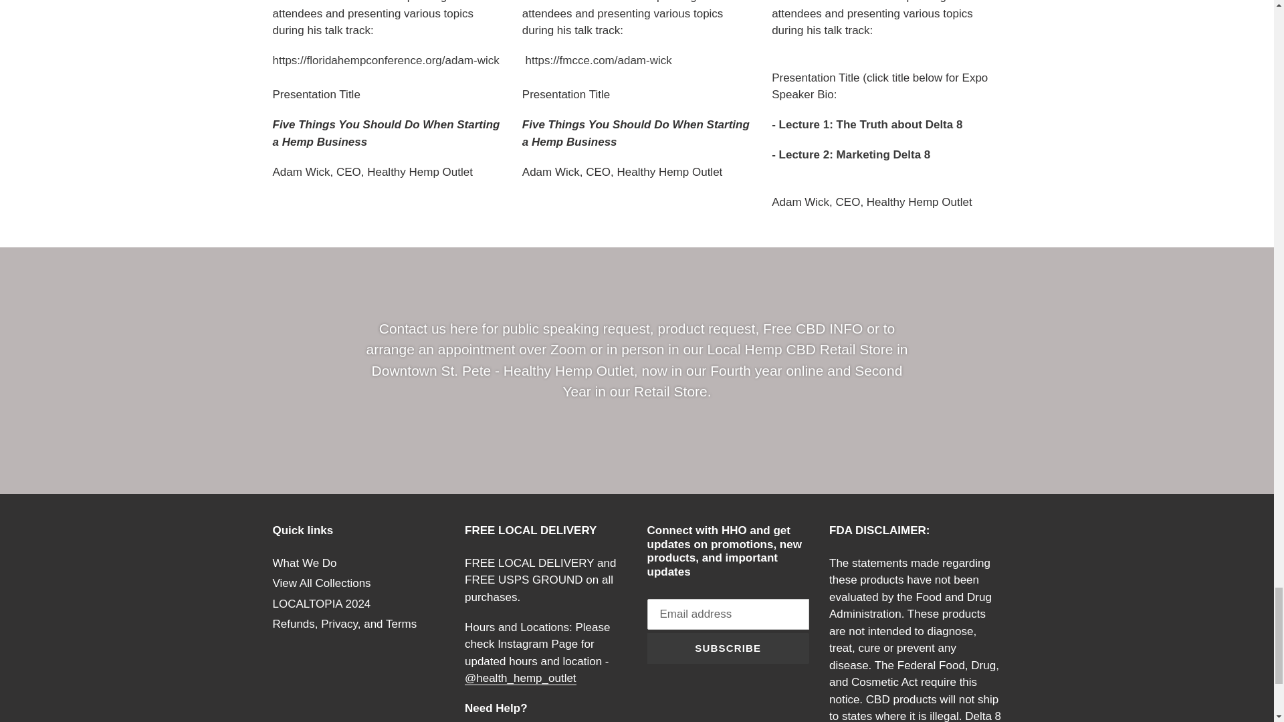 The image size is (1284, 722). I want to click on LOCALTOPIA 2024, so click(321, 604).